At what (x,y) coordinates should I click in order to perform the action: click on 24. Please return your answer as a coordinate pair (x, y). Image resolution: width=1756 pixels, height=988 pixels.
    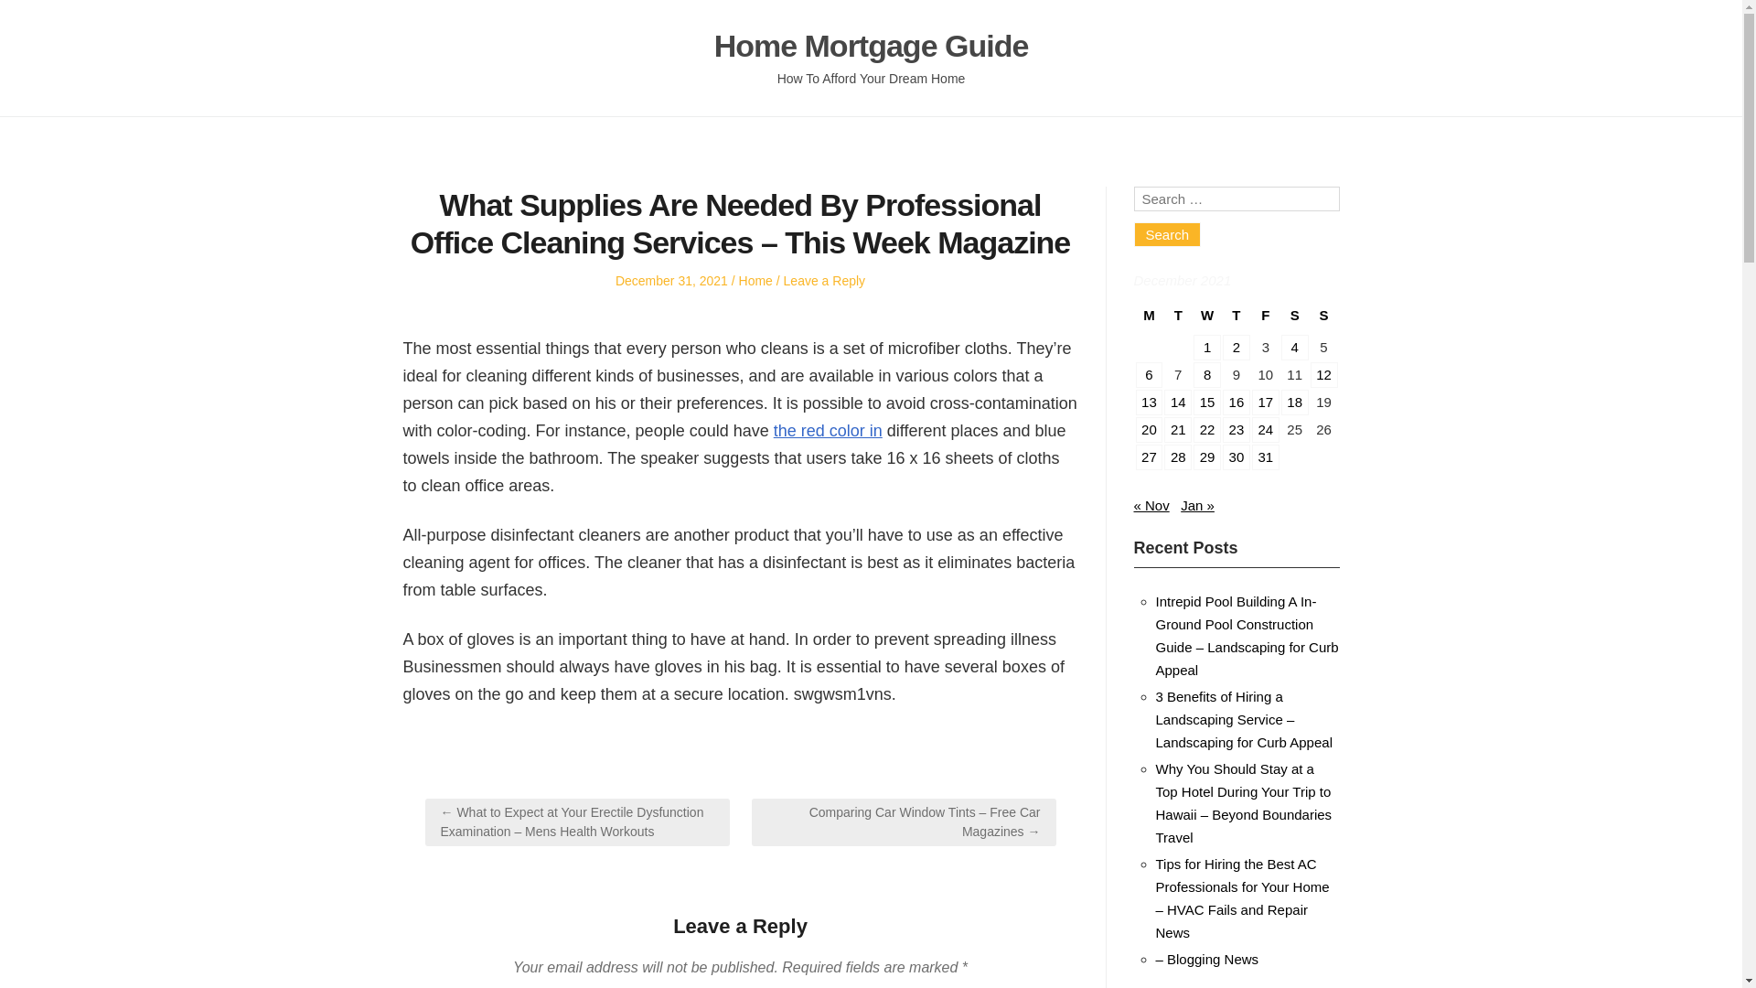
    Looking at the image, I should click on (1266, 429).